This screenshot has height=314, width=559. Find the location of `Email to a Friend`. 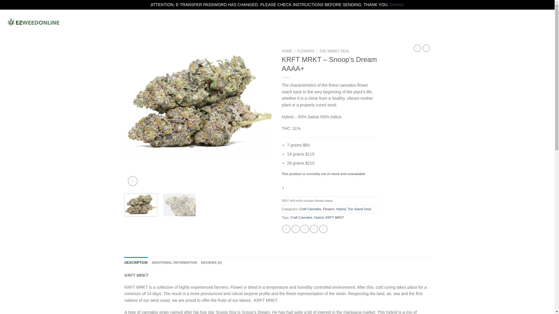

Email to a Friend is located at coordinates (305, 229).